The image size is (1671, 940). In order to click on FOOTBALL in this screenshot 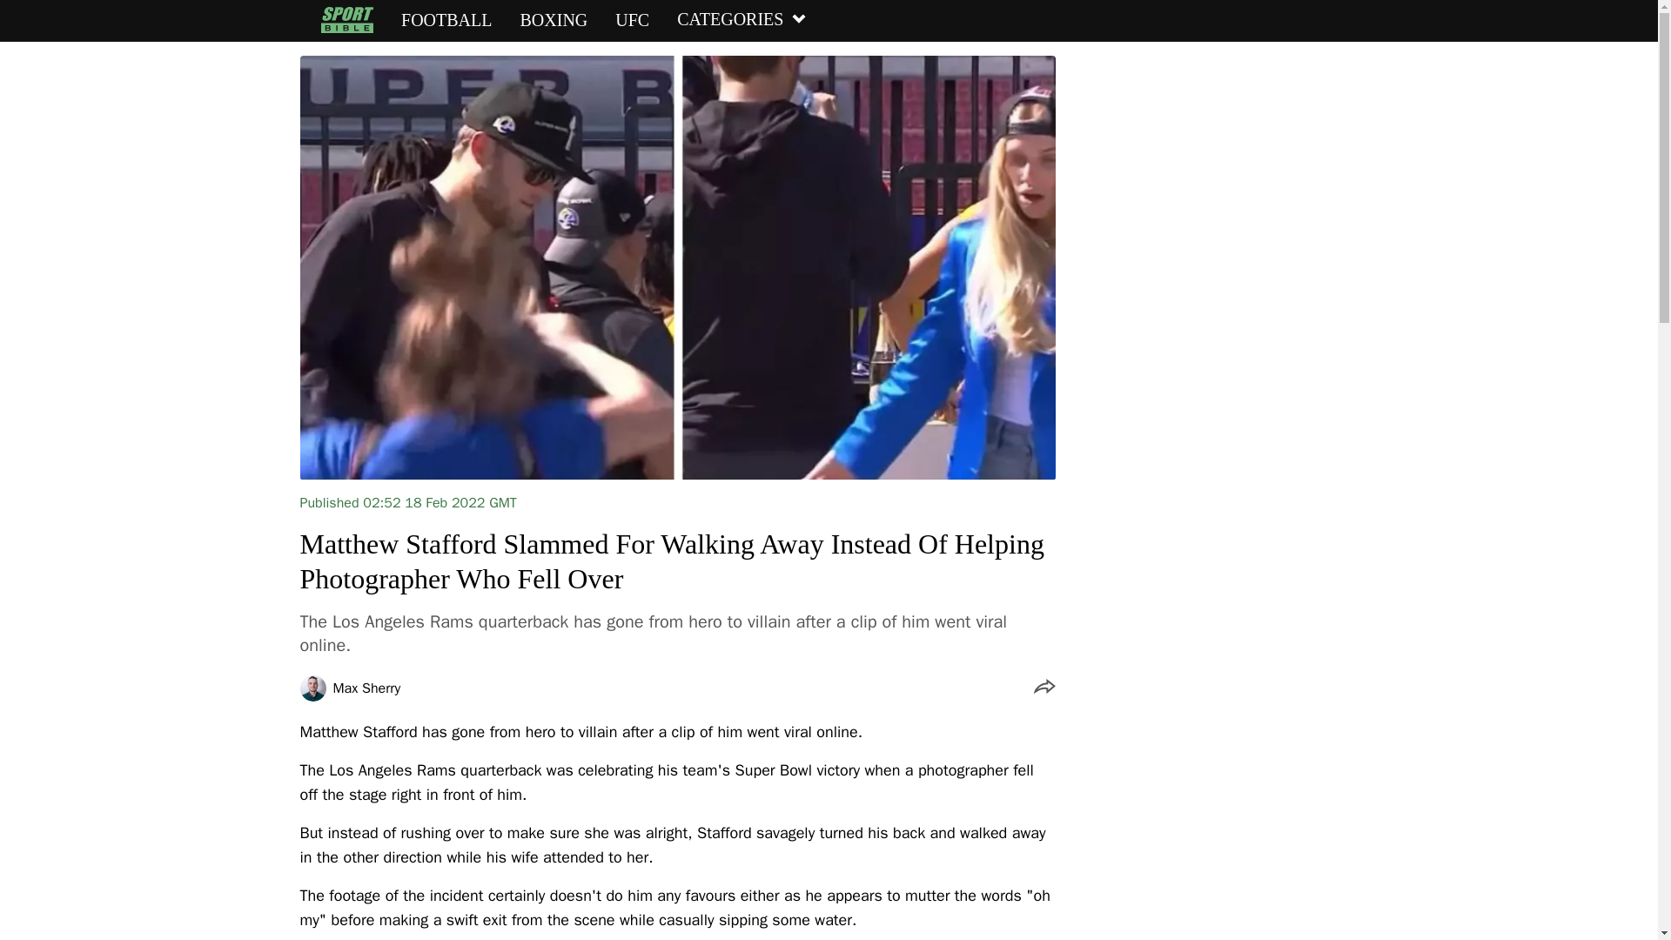, I will do `click(446, 20)`.